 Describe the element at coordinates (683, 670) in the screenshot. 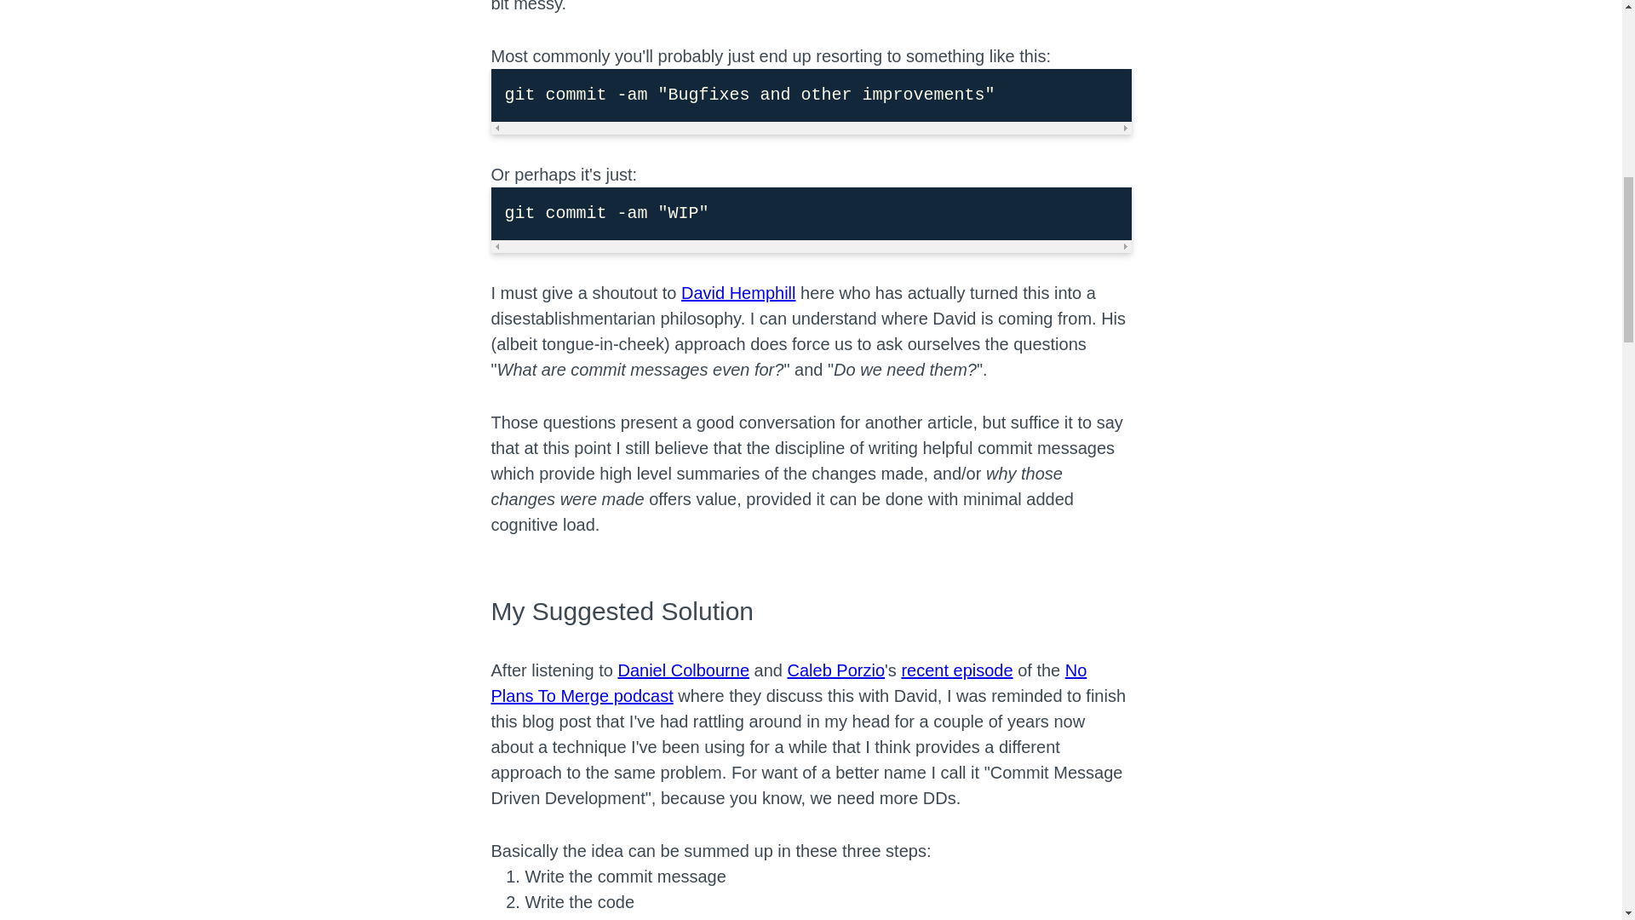

I see `Daniel Colbourne` at that location.